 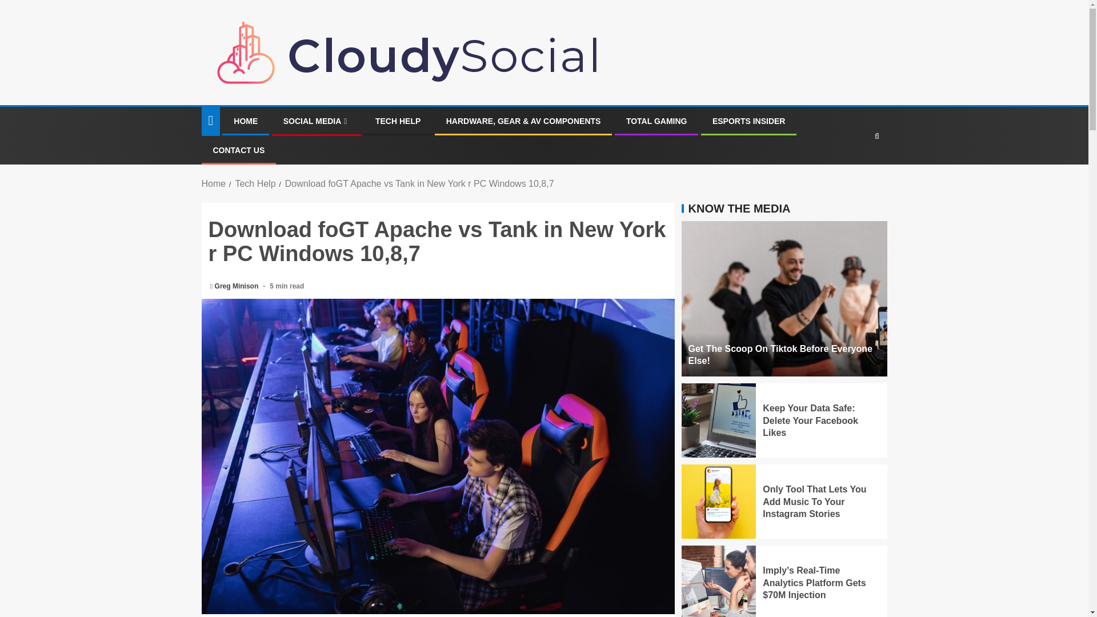 I want to click on Greg Minison, so click(x=238, y=286).